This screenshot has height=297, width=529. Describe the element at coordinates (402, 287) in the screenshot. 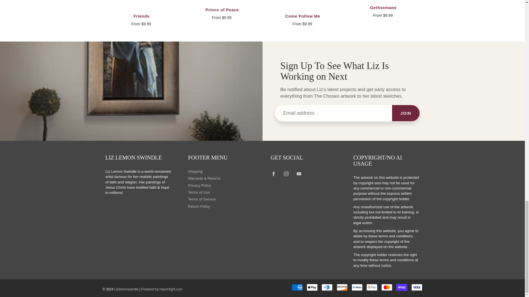

I see `Shop Pay` at that location.